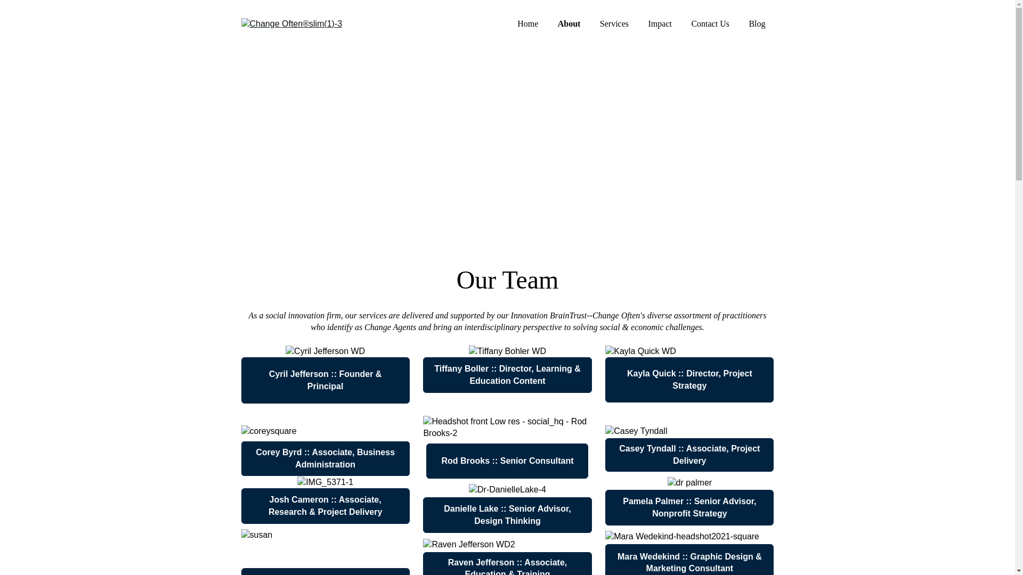  What do you see at coordinates (636, 431) in the screenshot?
I see `Casey Tyndall` at bounding box center [636, 431].